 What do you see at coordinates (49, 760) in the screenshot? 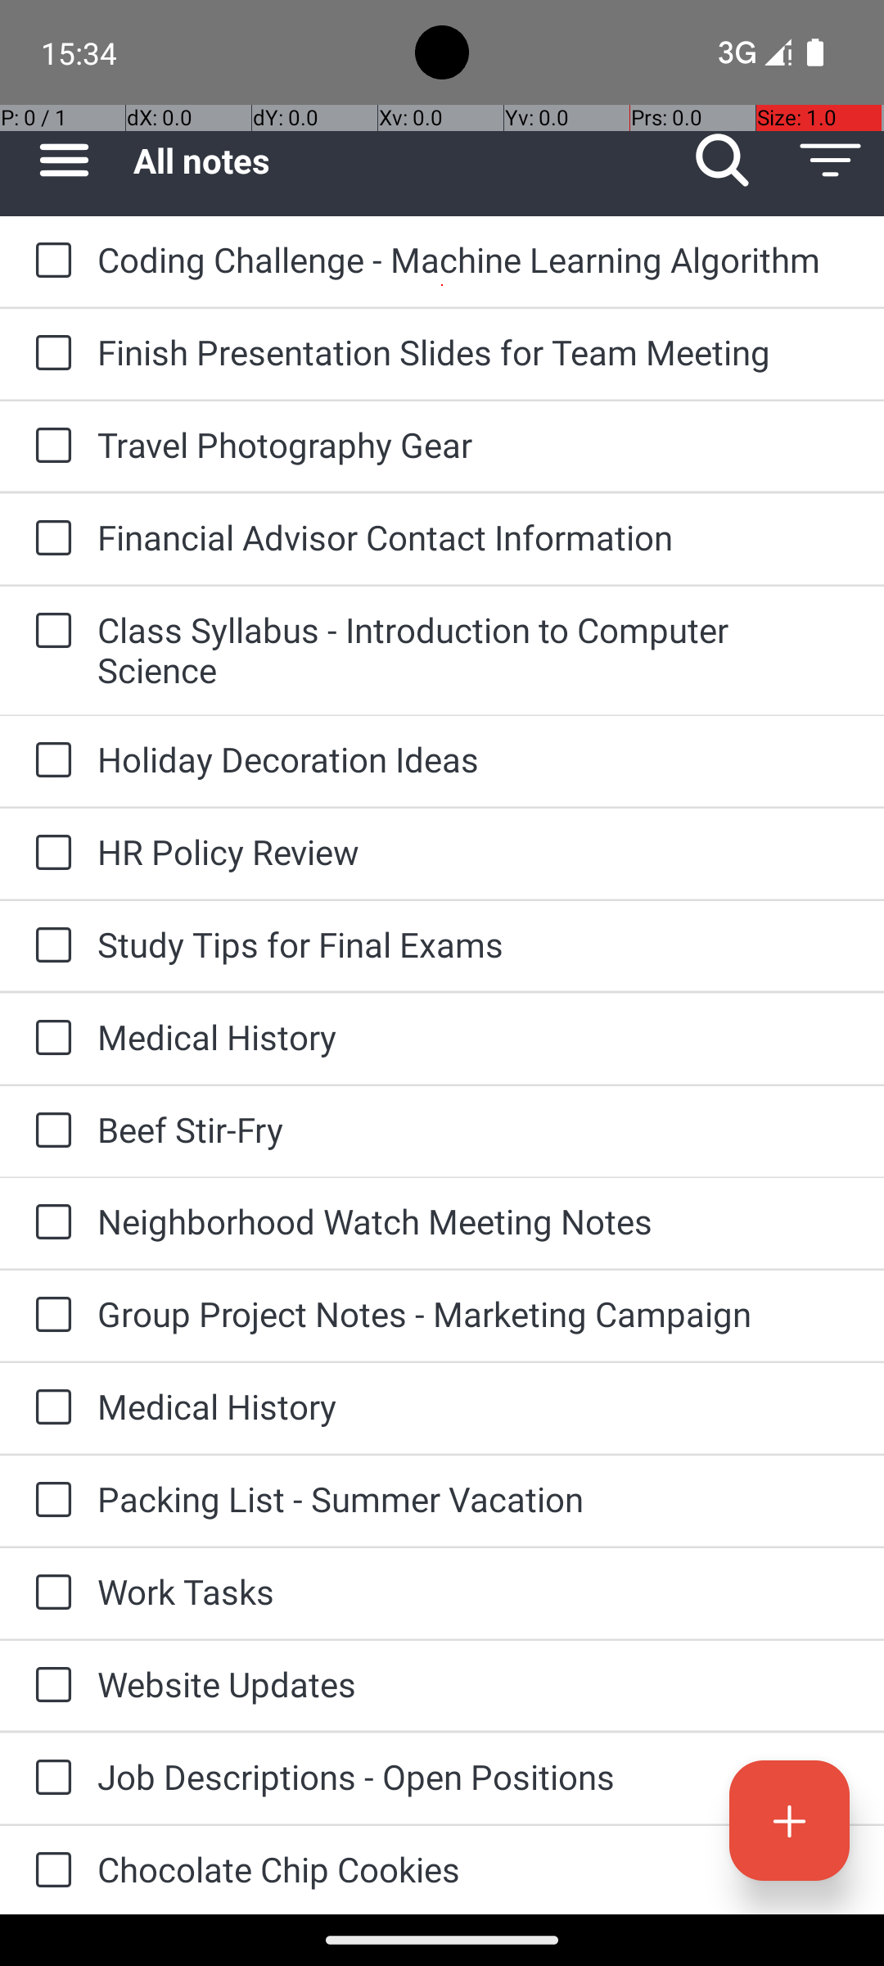
I see `to-do: Holiday Decoration Ideas` at bounding box center [49, 760].